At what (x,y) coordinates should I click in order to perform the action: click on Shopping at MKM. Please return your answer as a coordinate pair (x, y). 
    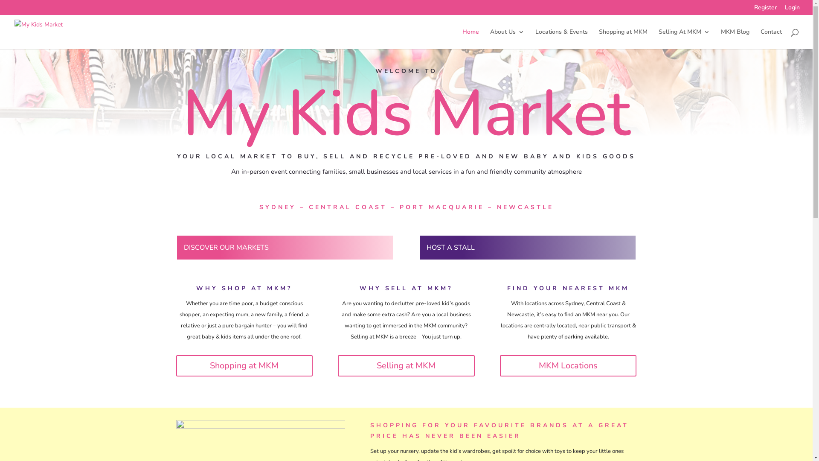
    Looking at the image, I should click on (244, 366).